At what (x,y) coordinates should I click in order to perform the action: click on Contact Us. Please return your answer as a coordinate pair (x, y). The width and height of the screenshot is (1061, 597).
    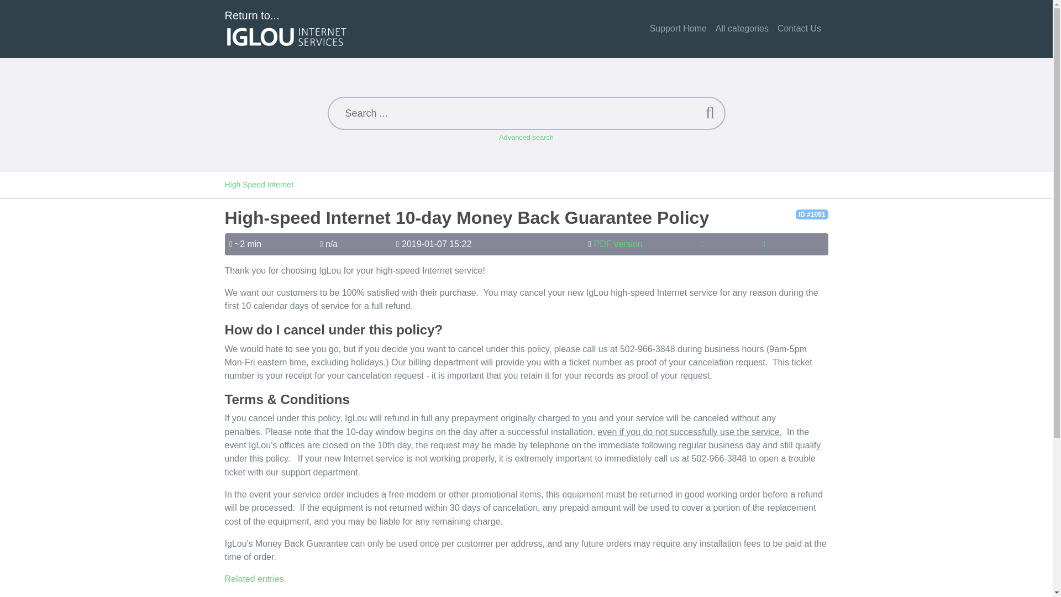
    Looking at the image, I should click on (799, 29).